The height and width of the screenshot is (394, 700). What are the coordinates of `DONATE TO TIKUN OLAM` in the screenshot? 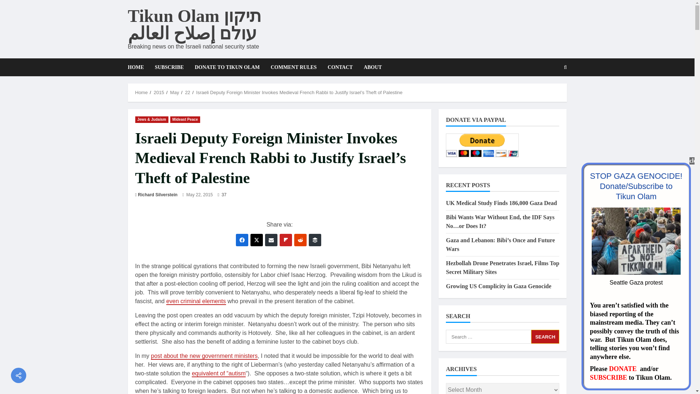 It's located at (227, 67).